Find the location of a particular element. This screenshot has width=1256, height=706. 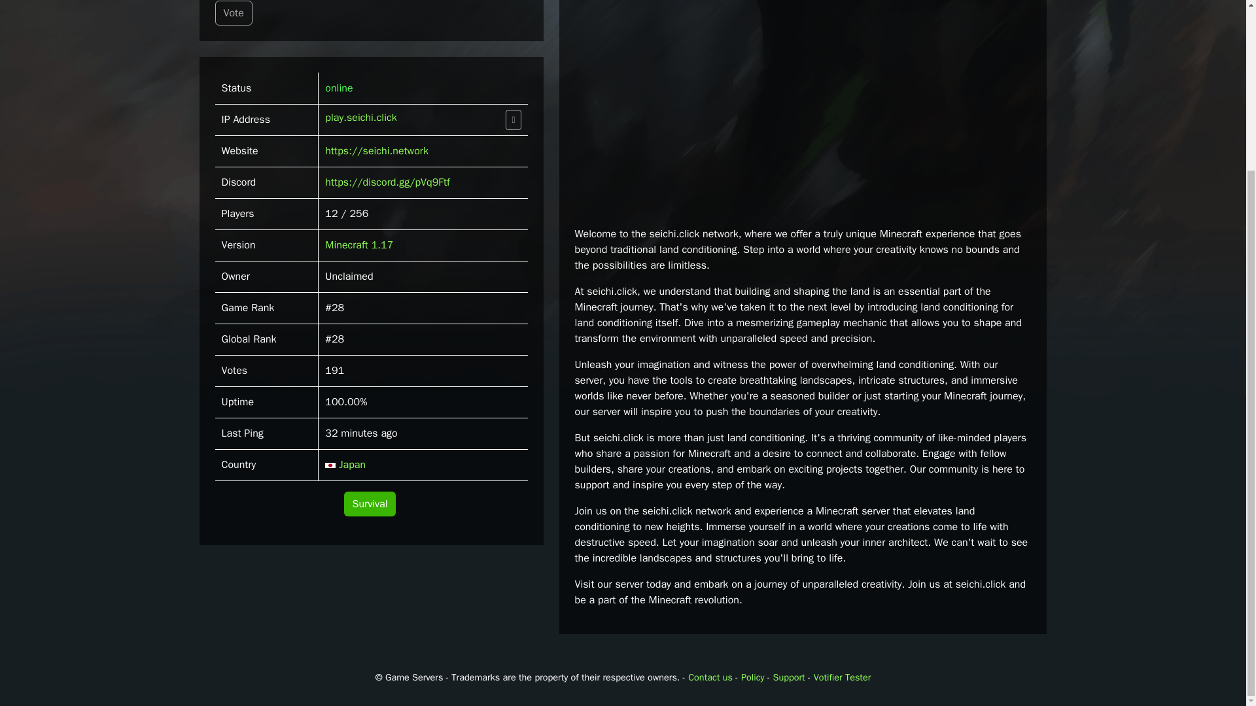

Votifier Tester is located at coordinates (843, 677).